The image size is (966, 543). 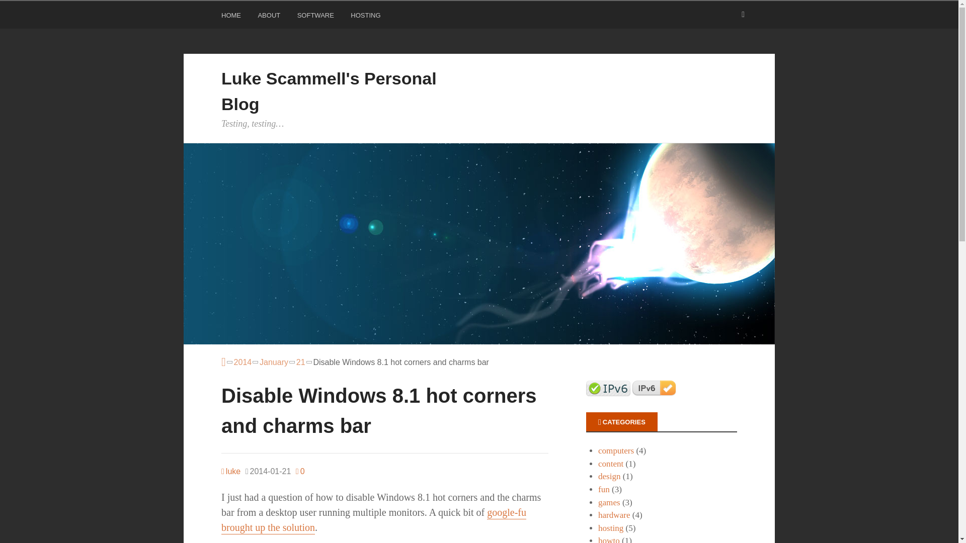 What do you see at coordinates (604, 489) in the screenshot?
I see `fun` at bounding box center [604, 489].